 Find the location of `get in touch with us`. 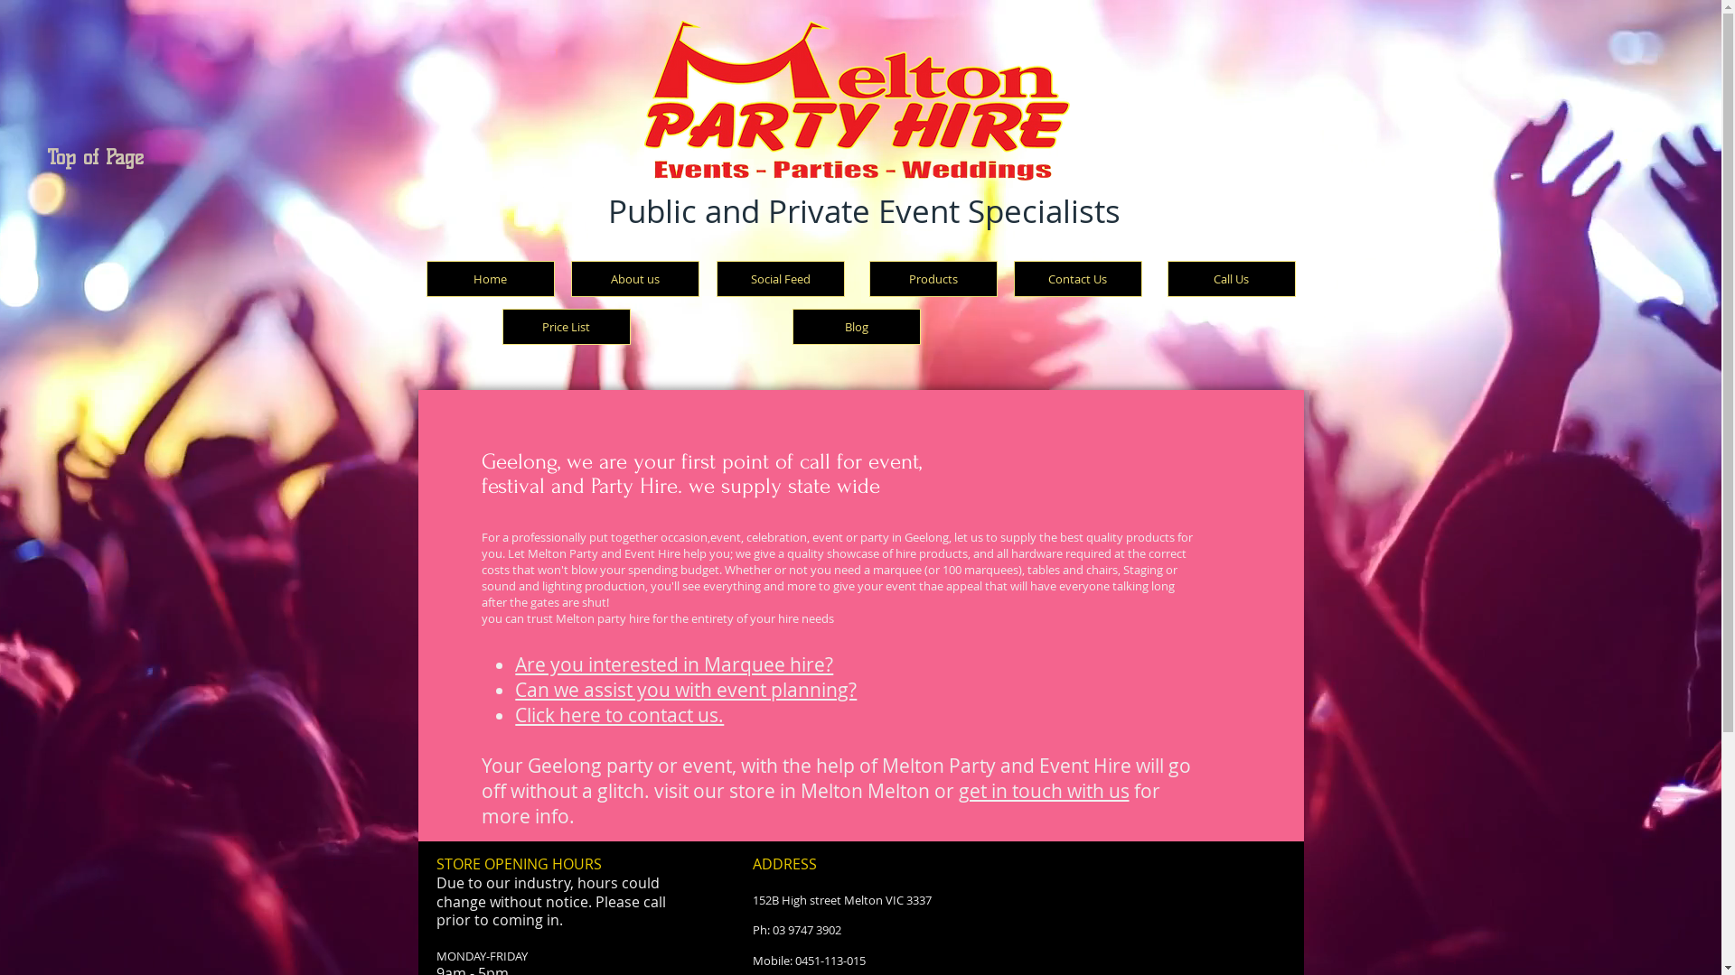

get in touch with us is located at coordinates (1043, 791).